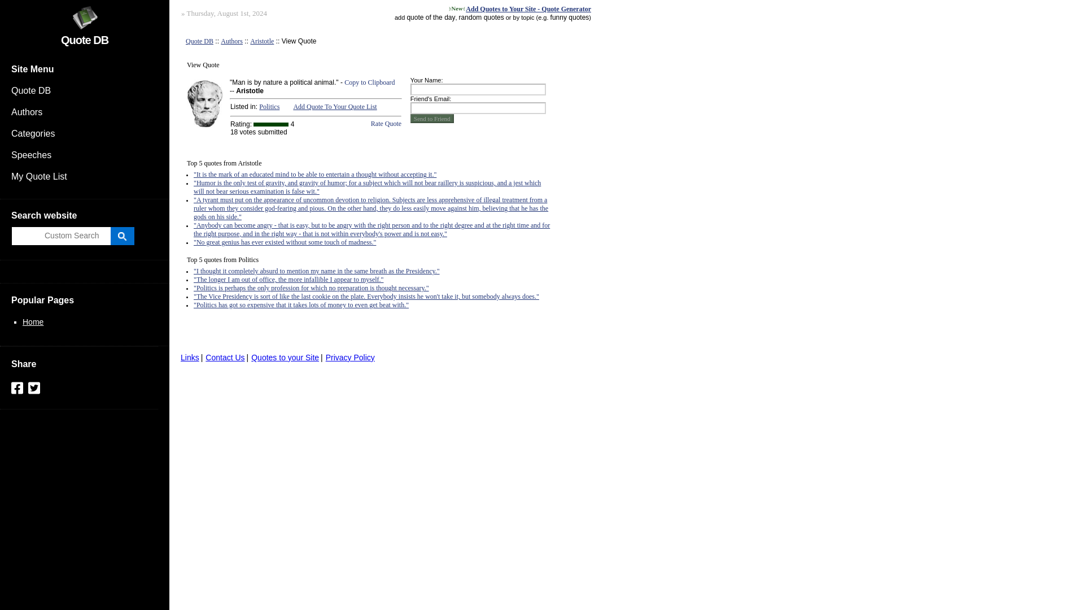  What do you see at coordinates (570, 17) in the screenshot?
I see `funny quotes` at bounding box center [570, 17].